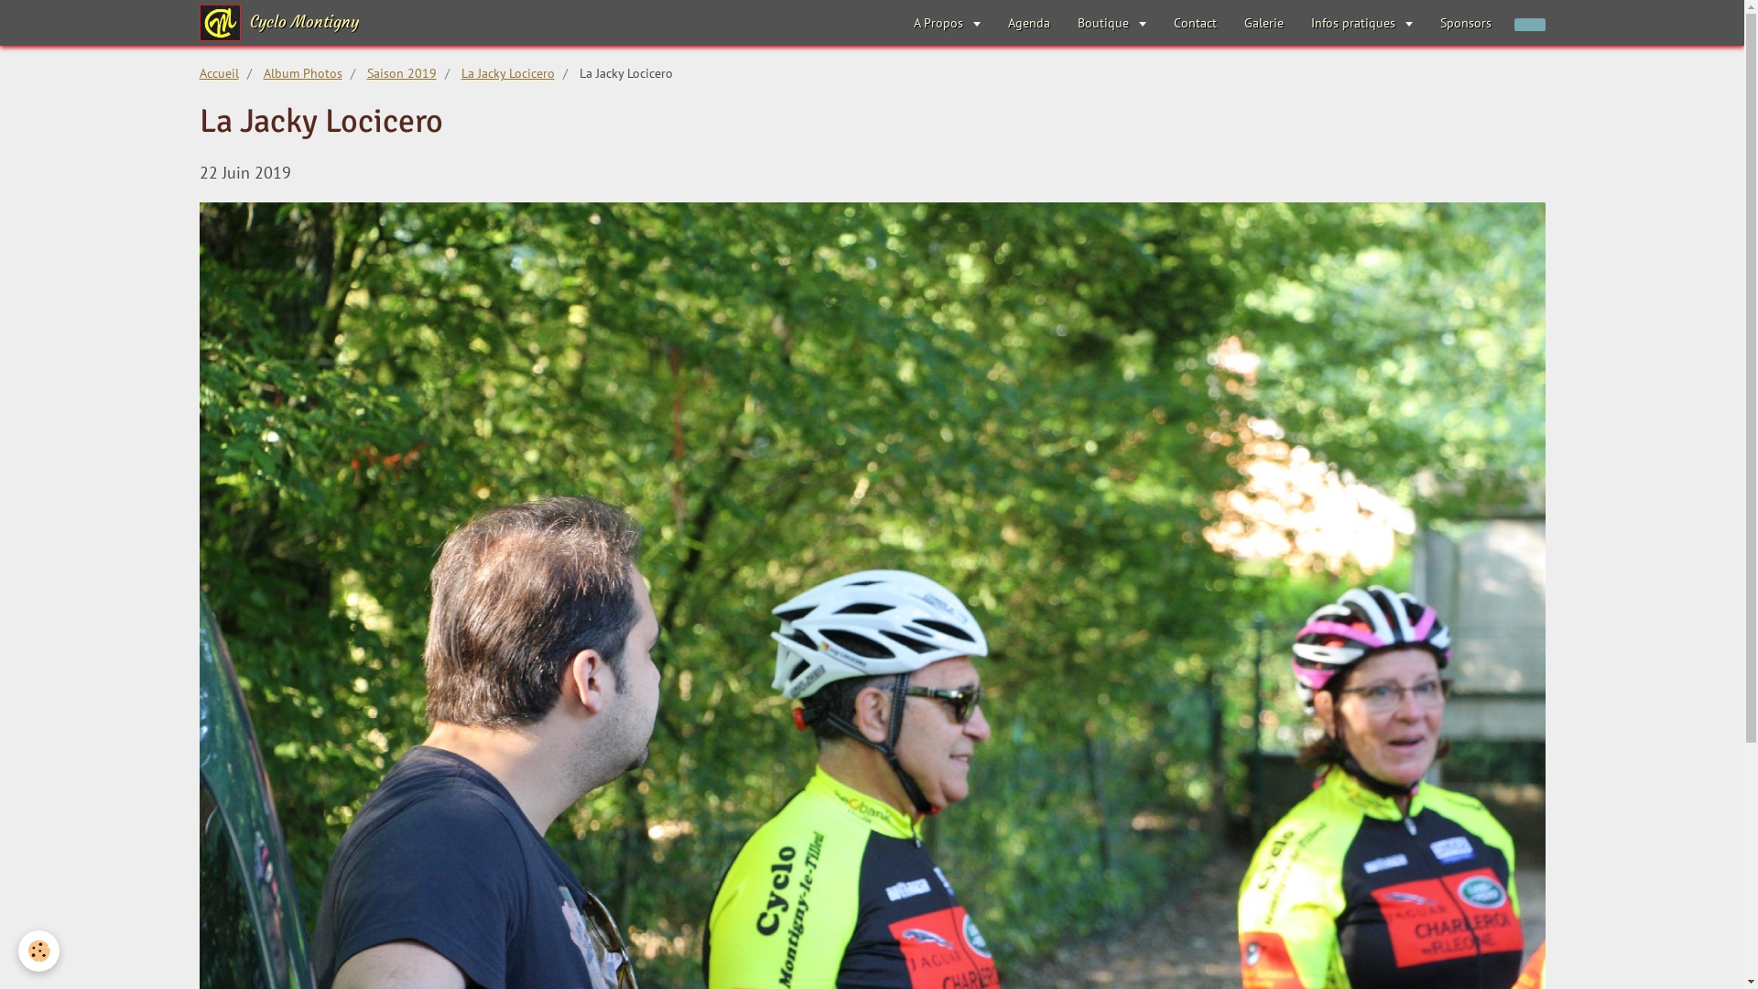 This screenshot has width=1758, height=989. I want to click on La Jacky Locicero, so click(508, 73).